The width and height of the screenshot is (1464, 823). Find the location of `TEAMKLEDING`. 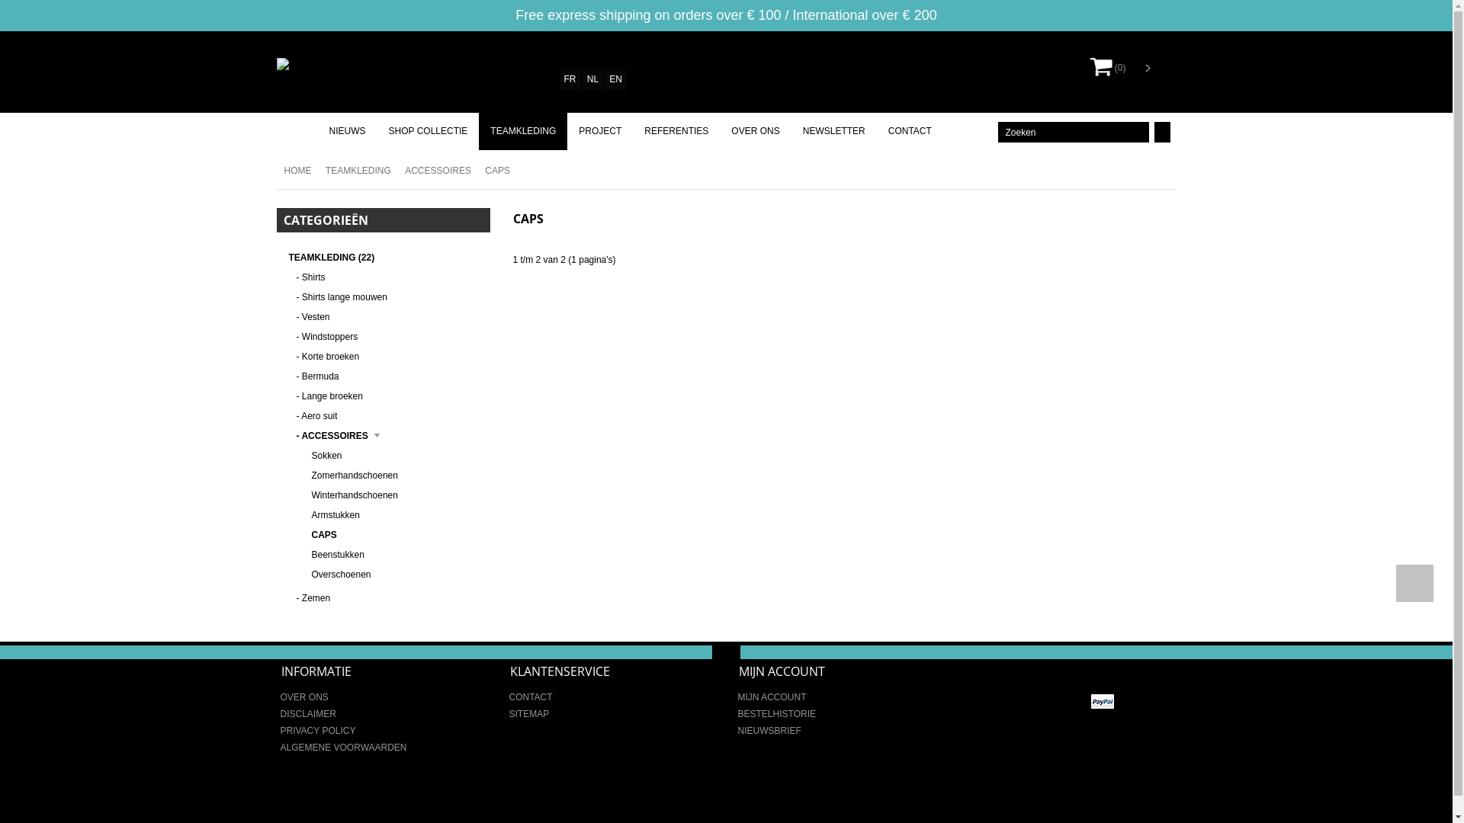

TEAMKLEDING is located at coordinates (523, 131).